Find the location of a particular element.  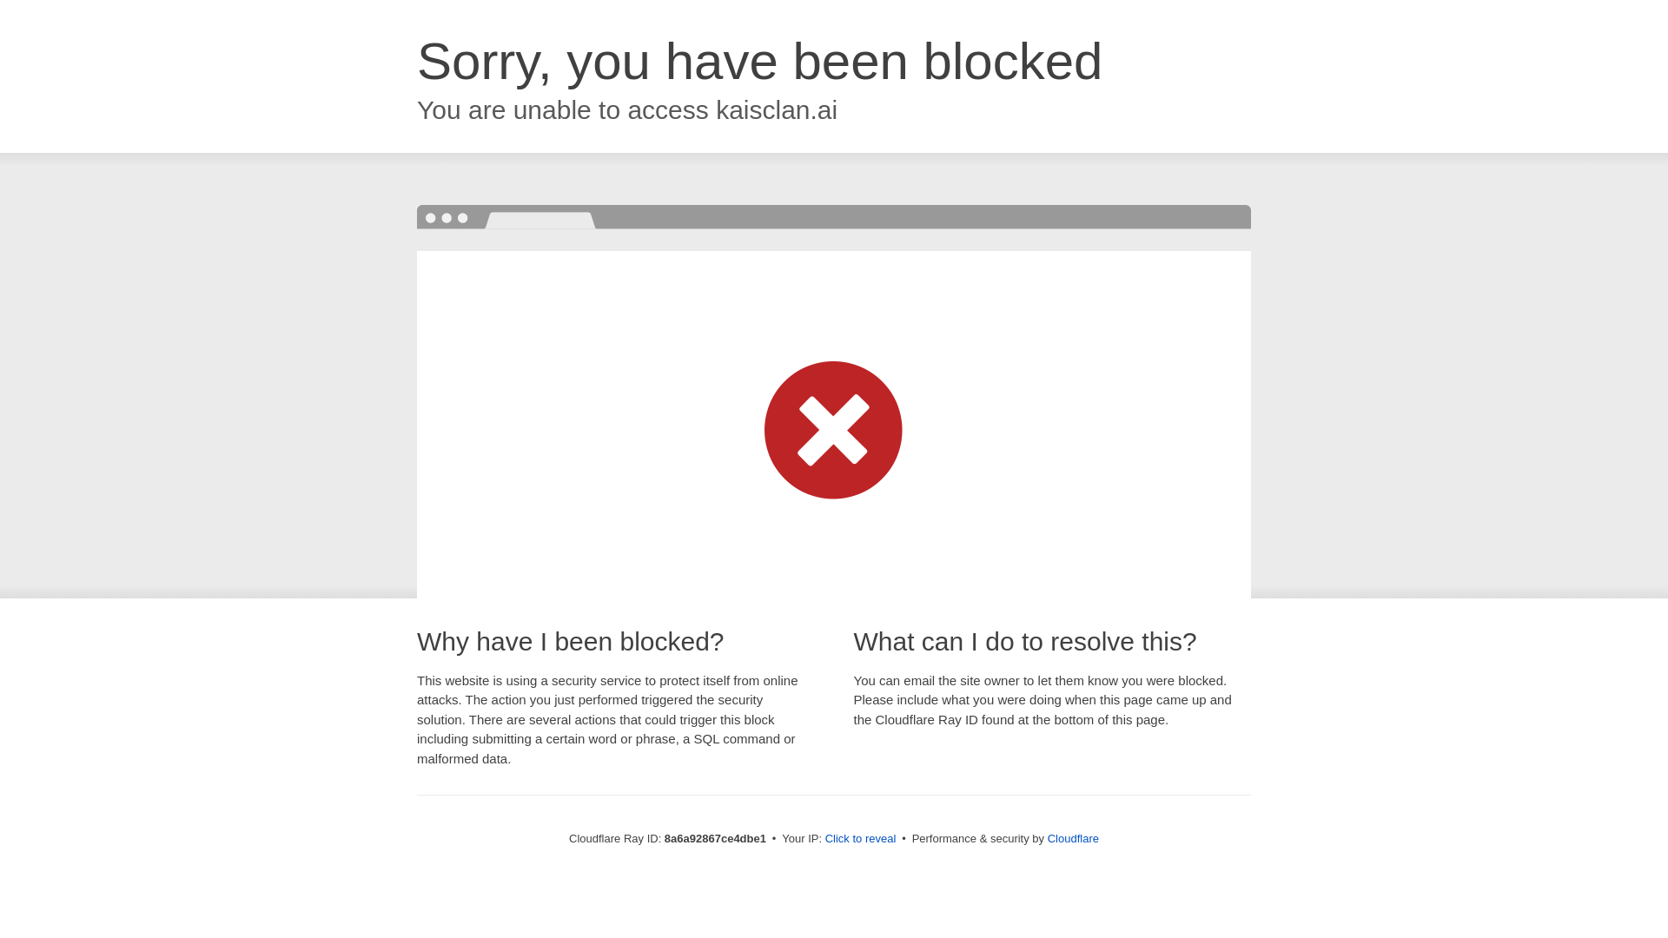

Cloudflare is located at coordinates (1073, 838).